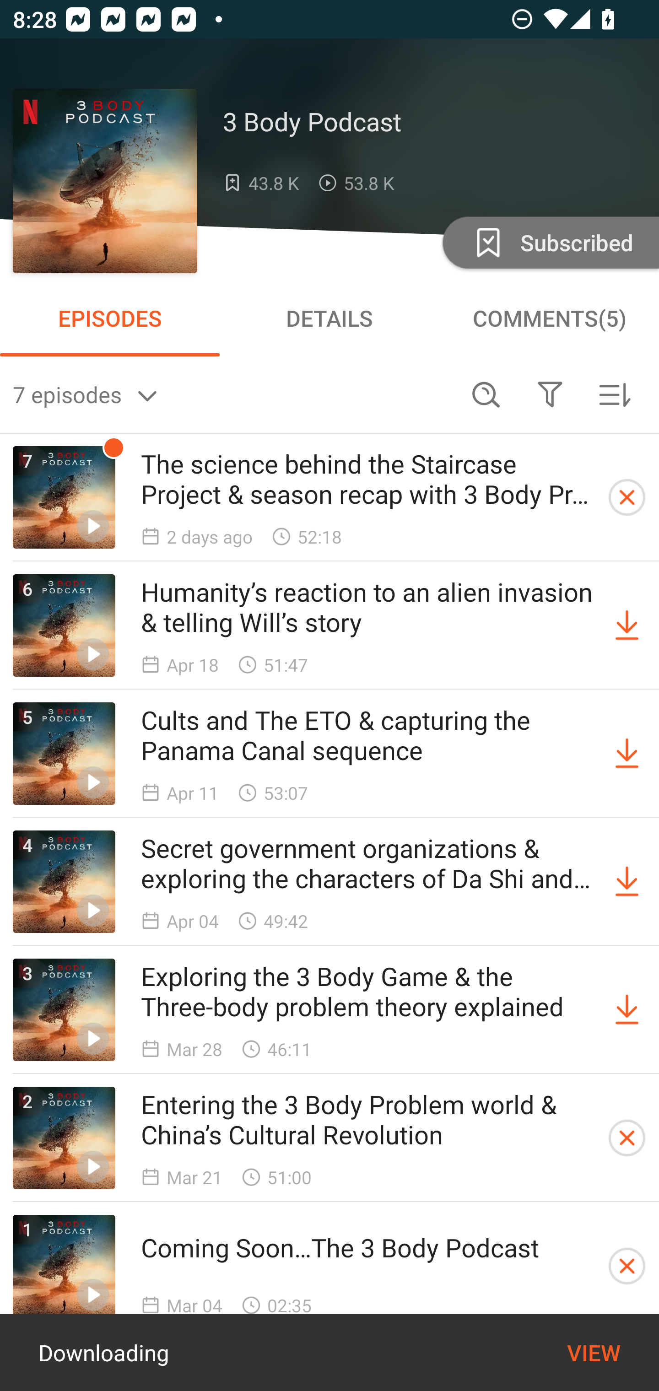  Describe the element at coordinates (549, 318) in the screenshot. I see `COMMENTS(5)` at that location.